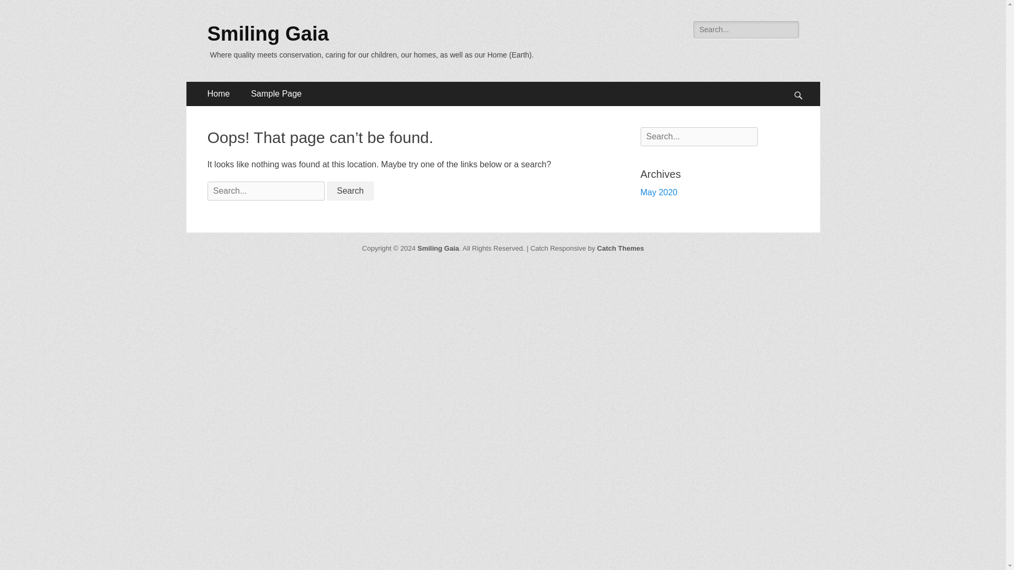  What do you see at coordinates (698, 136) in the screenshot?
I see `Search for:` at bounding box center [698, 136].